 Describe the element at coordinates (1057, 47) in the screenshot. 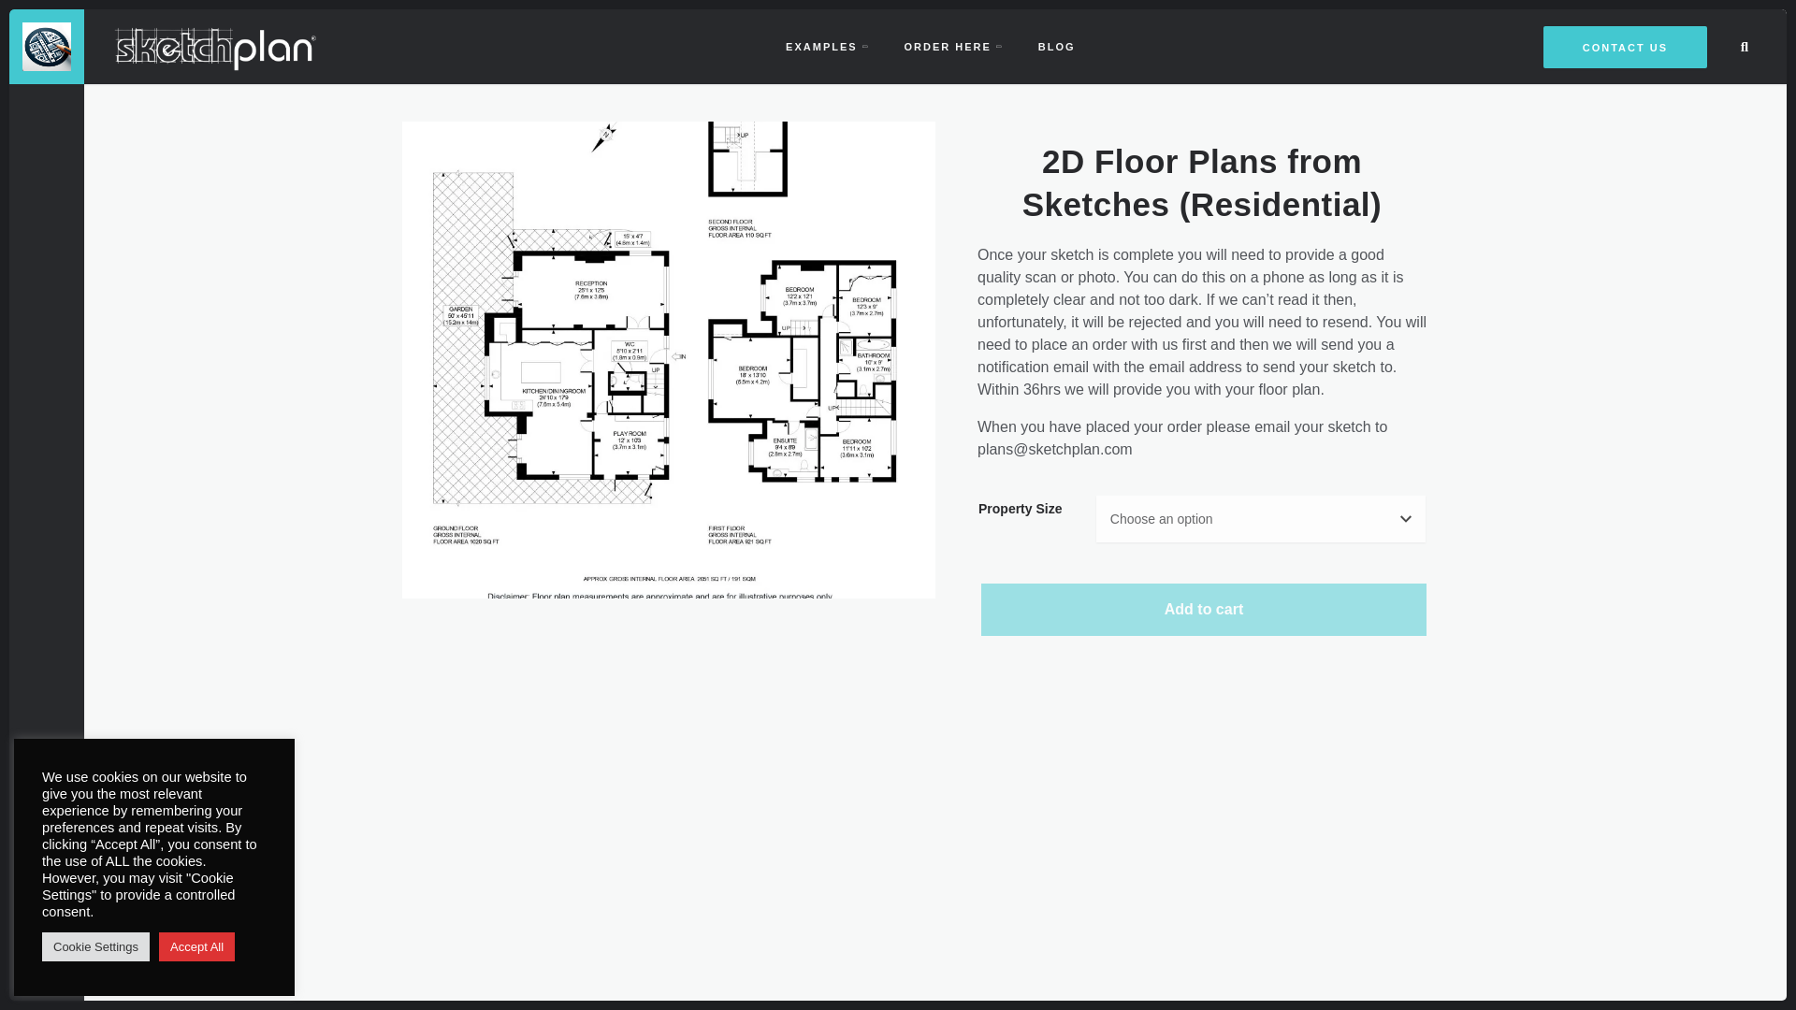

I see `BLOG` at that location.